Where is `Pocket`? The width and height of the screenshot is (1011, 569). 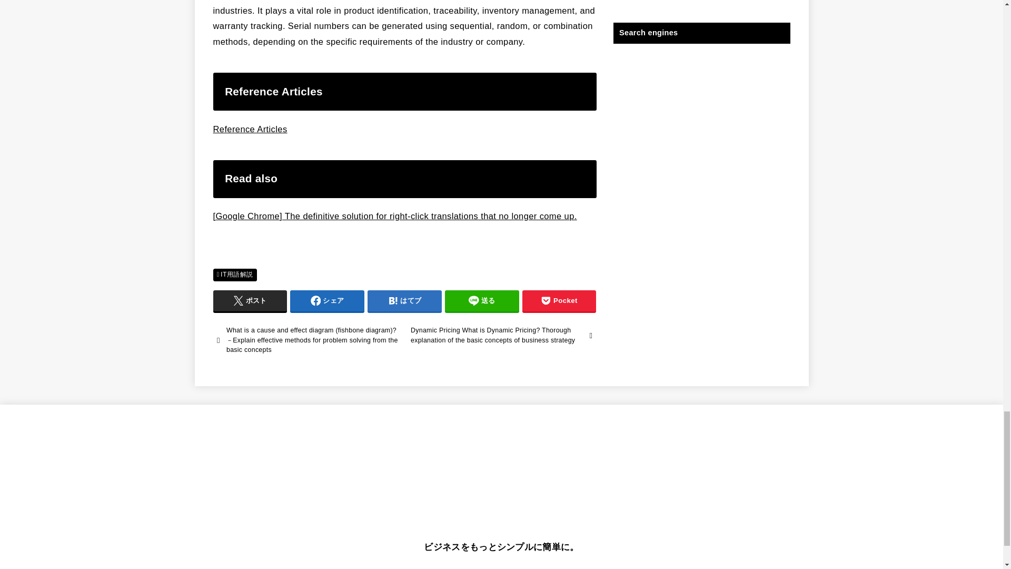
Pocket is located at coordinates (559, 300).